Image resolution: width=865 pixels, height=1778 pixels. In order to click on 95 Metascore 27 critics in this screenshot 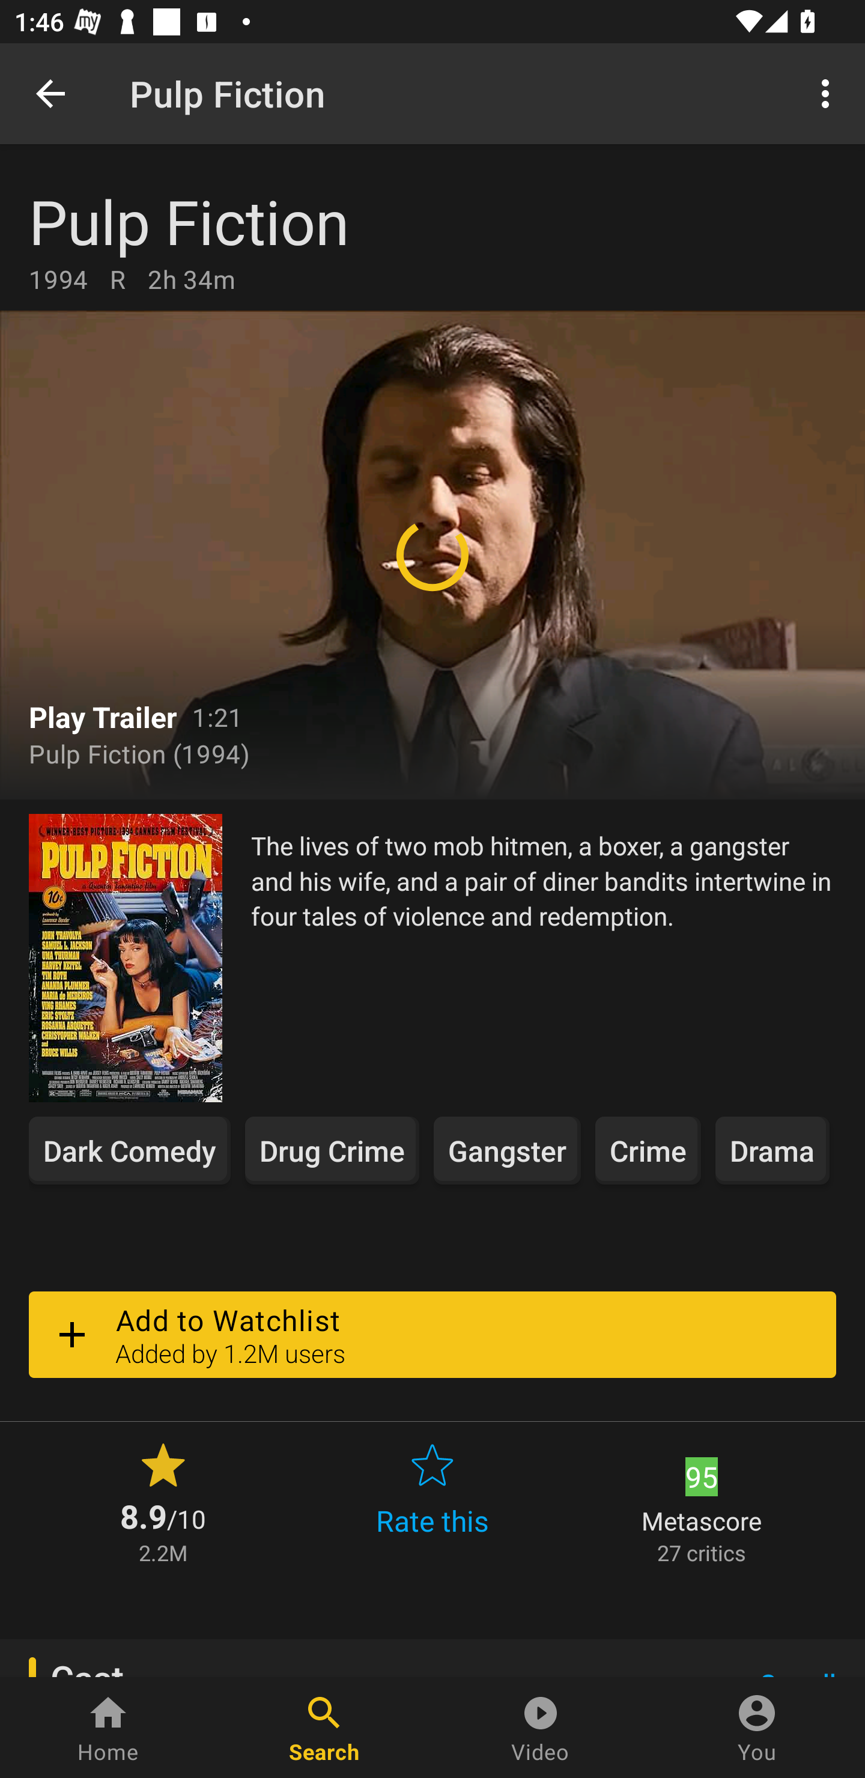, I will do `click(702, 1501)`.